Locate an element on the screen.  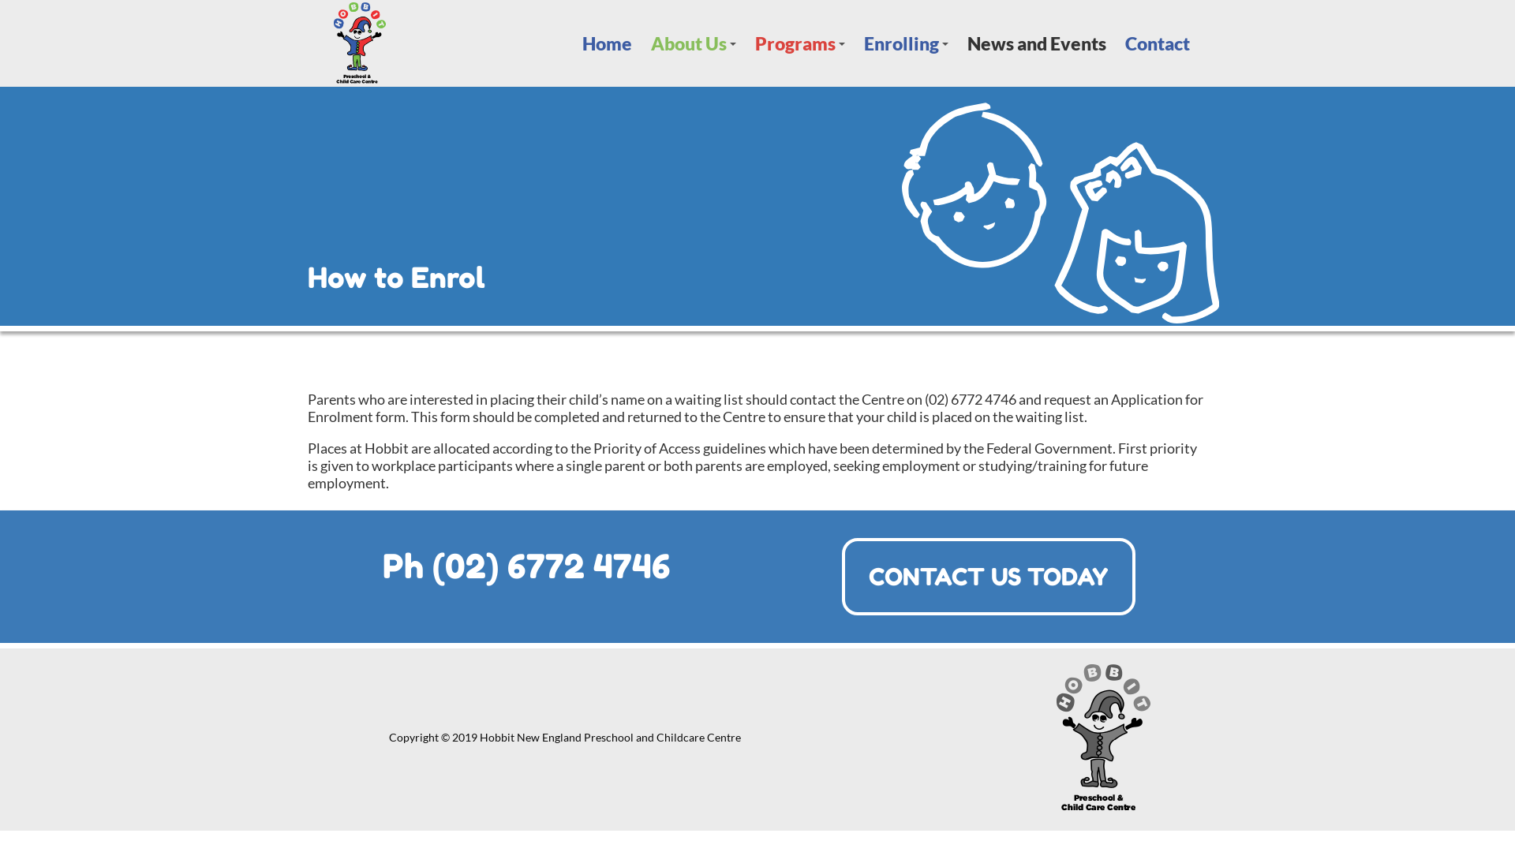
Contact is located at coordinates (1158, 44).